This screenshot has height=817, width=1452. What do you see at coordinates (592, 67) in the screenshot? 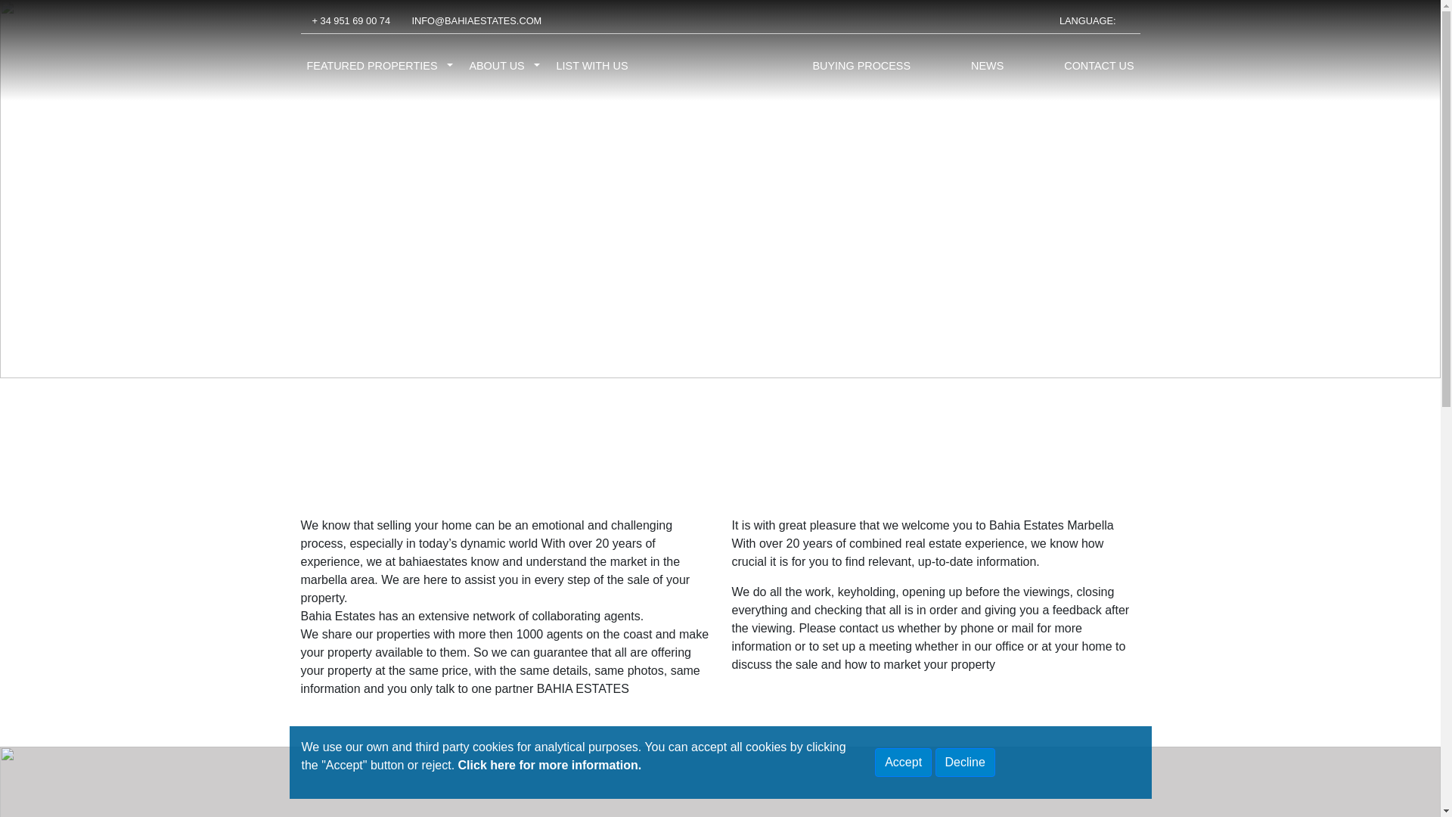
I see `LIST WITH US` at bounding box center [592, 67].